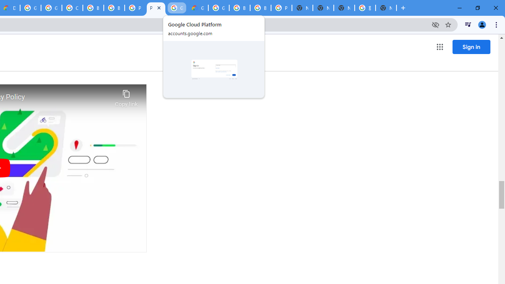 This screenshot has width=505, height=284. What do you see at coordinates (386, 8) in the screenshot?
I see `New Tab` at bounding box center [386, 8].